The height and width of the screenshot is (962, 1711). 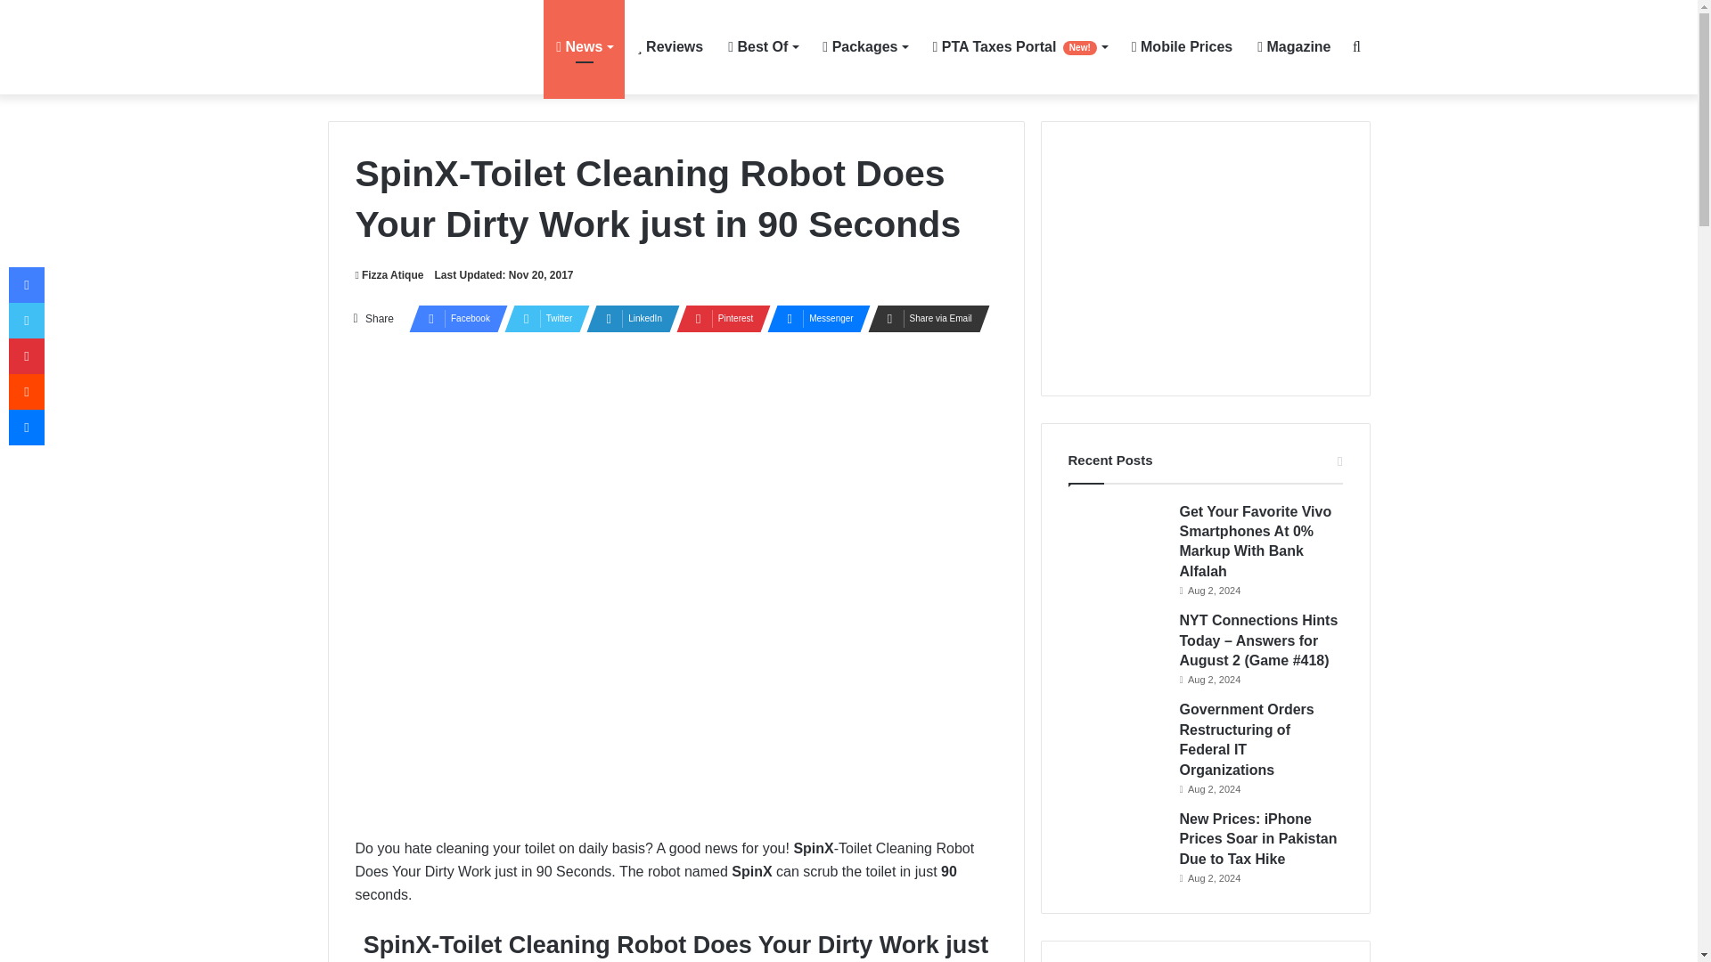 What do you see at coordinates (389, 275) in the screenshot?
I see `Fizza Atique` at bounding box center [389, 275].